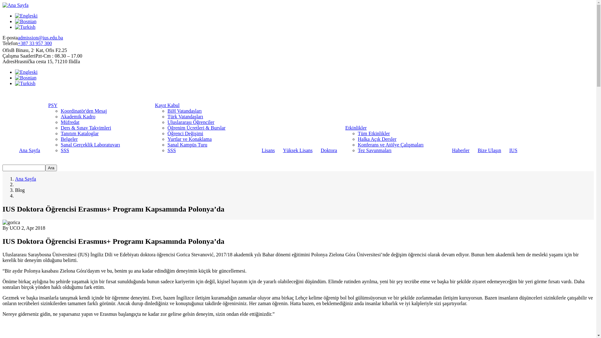  I want to click on SSS, so click(65, 150).